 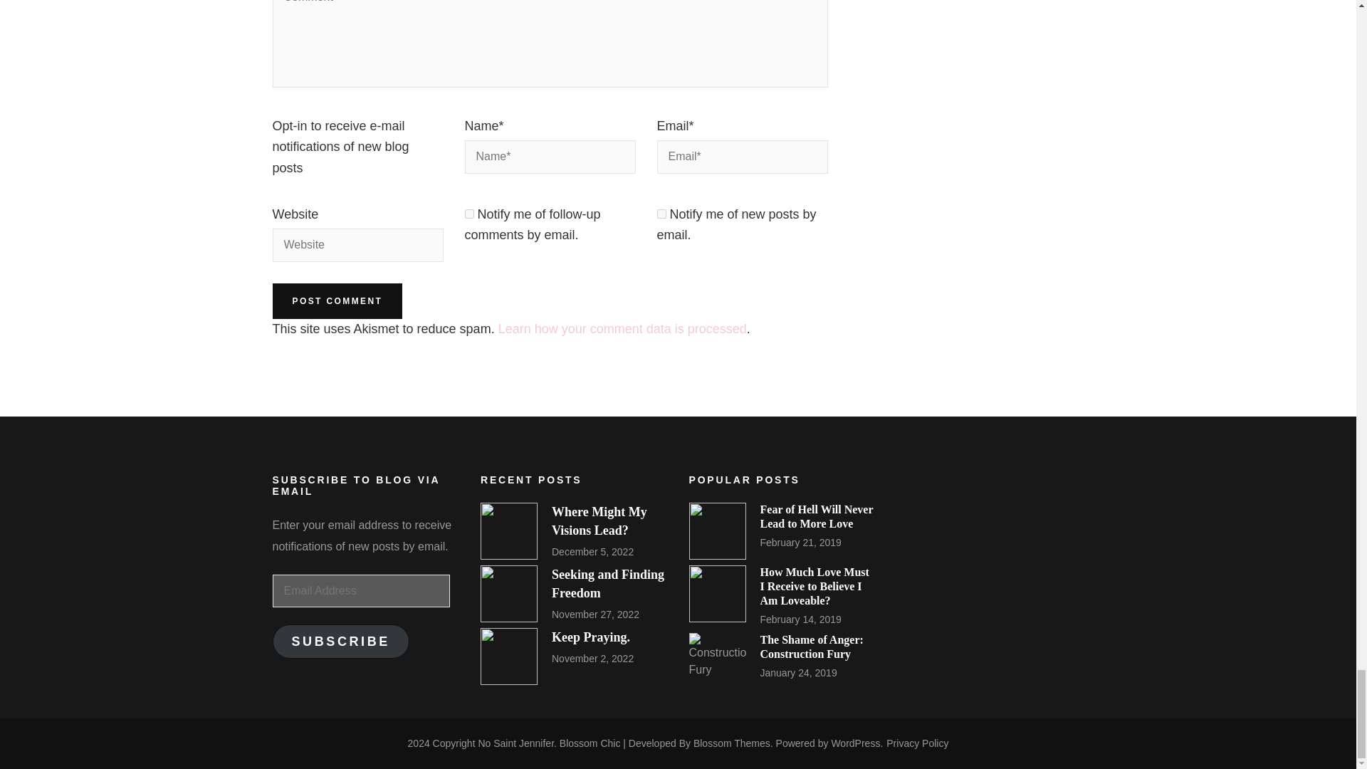 I want to click on Post Comment, so click(x=337, y=301).